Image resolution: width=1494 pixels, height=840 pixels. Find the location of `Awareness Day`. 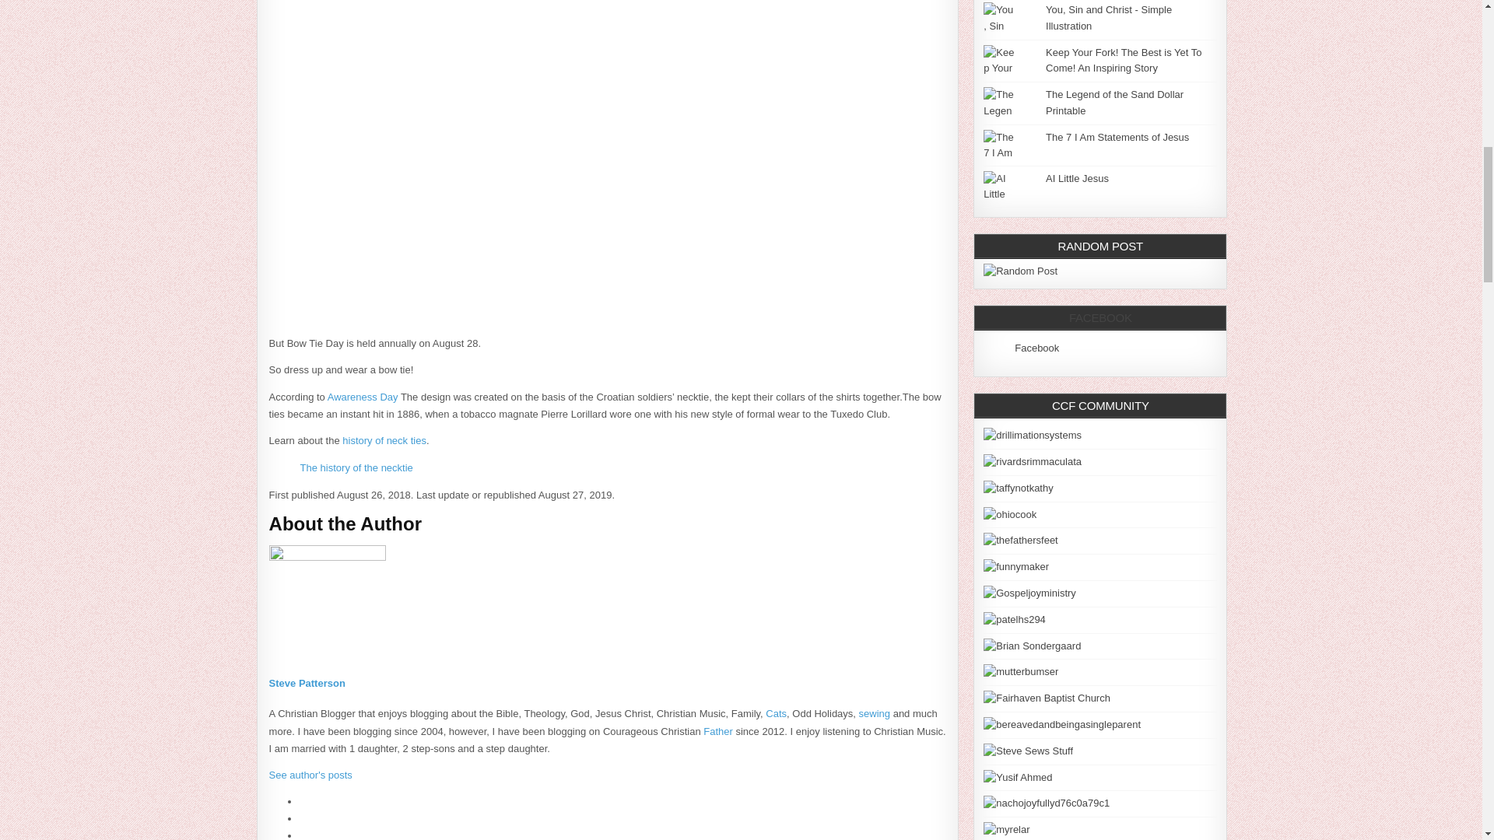

Awareness Day is located at coordinates (363, 397).